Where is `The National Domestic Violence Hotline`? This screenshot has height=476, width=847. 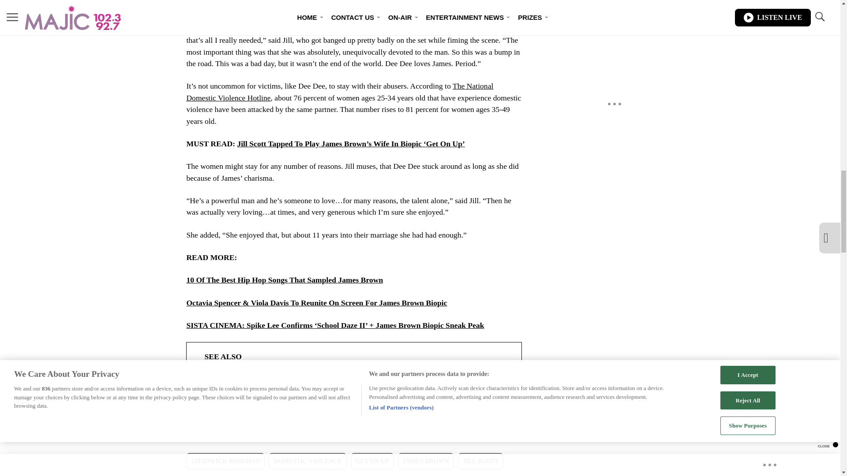
The National Domestic Violence Hotline is located at coordinates (340, 92).